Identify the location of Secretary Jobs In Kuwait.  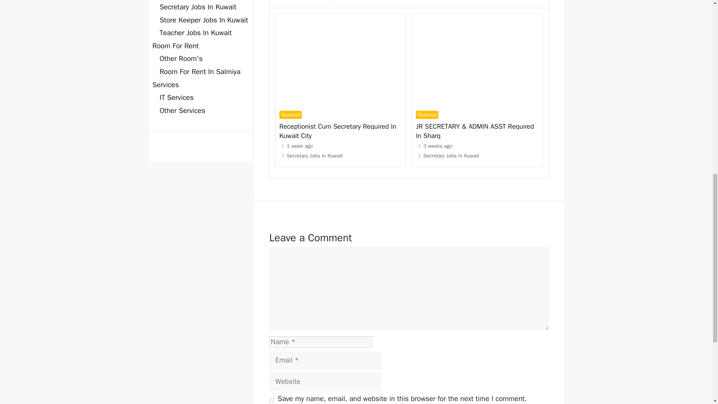
(315, 156).